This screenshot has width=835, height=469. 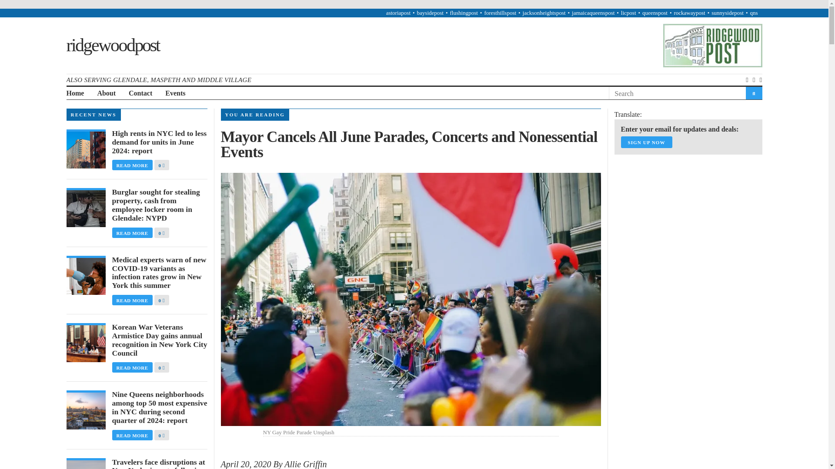 What do you see at coordinates (106, 93) in the screenshot?
I see `About` at bounding box center [106, 93].